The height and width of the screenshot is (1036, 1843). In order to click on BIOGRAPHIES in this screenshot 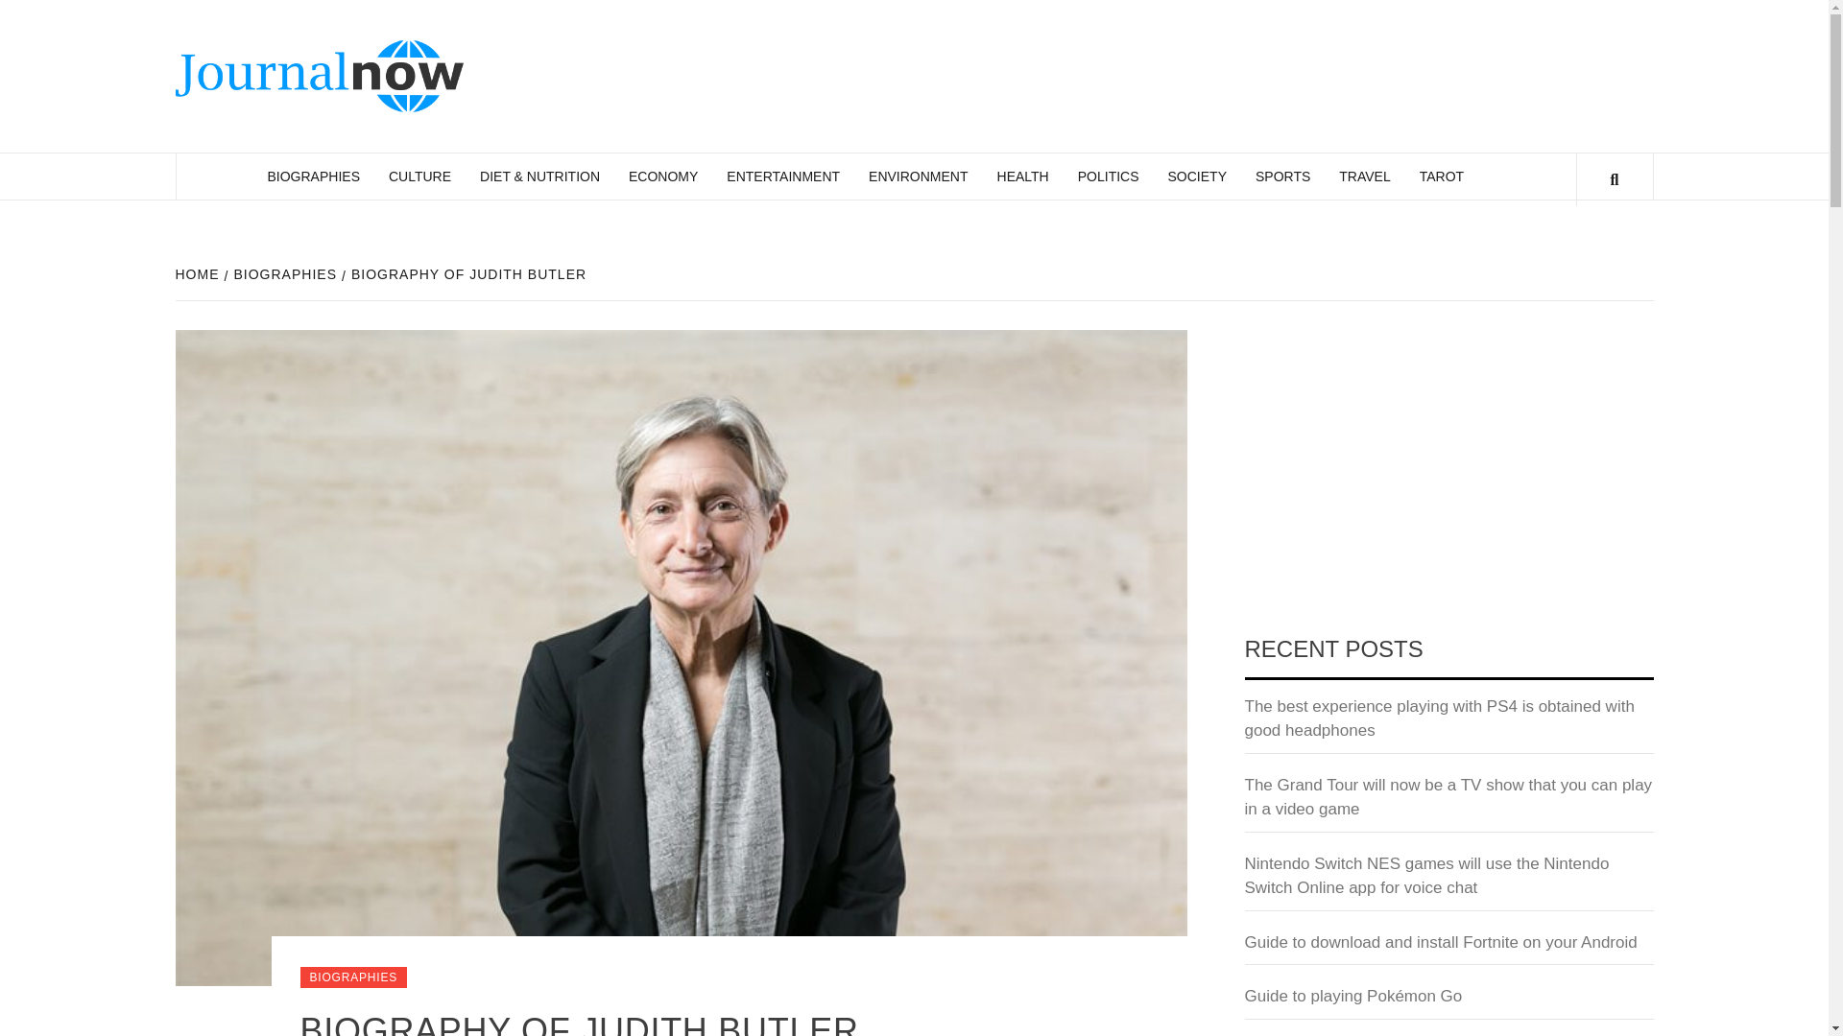, I will do `click(282, 273)`.